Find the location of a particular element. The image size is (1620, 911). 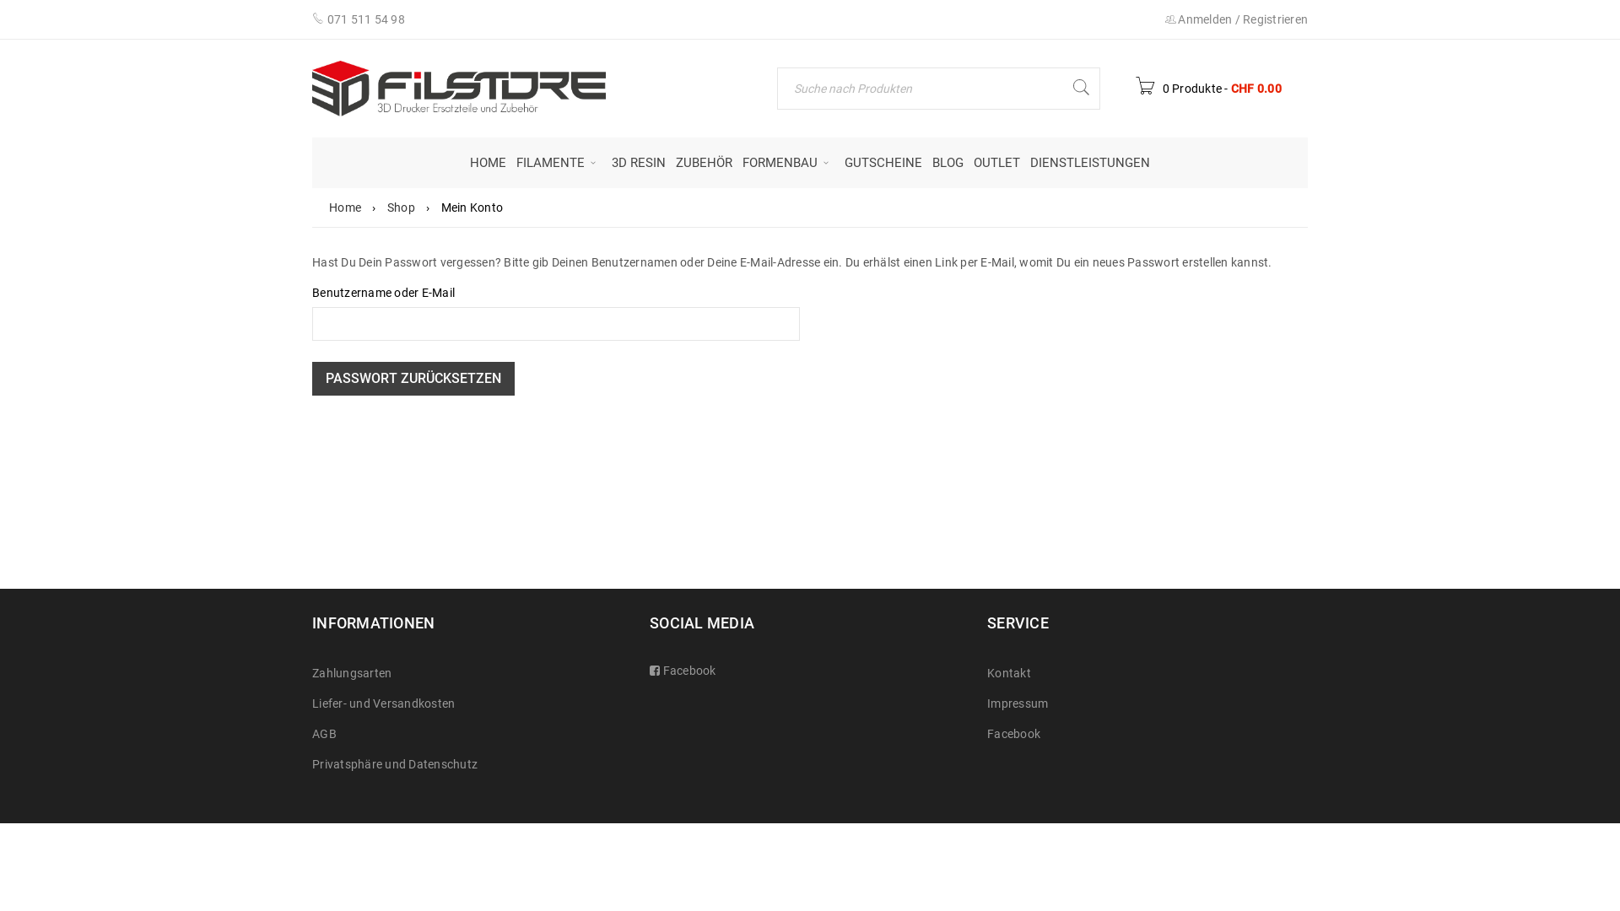

Home is located at coordinates (345, 208).